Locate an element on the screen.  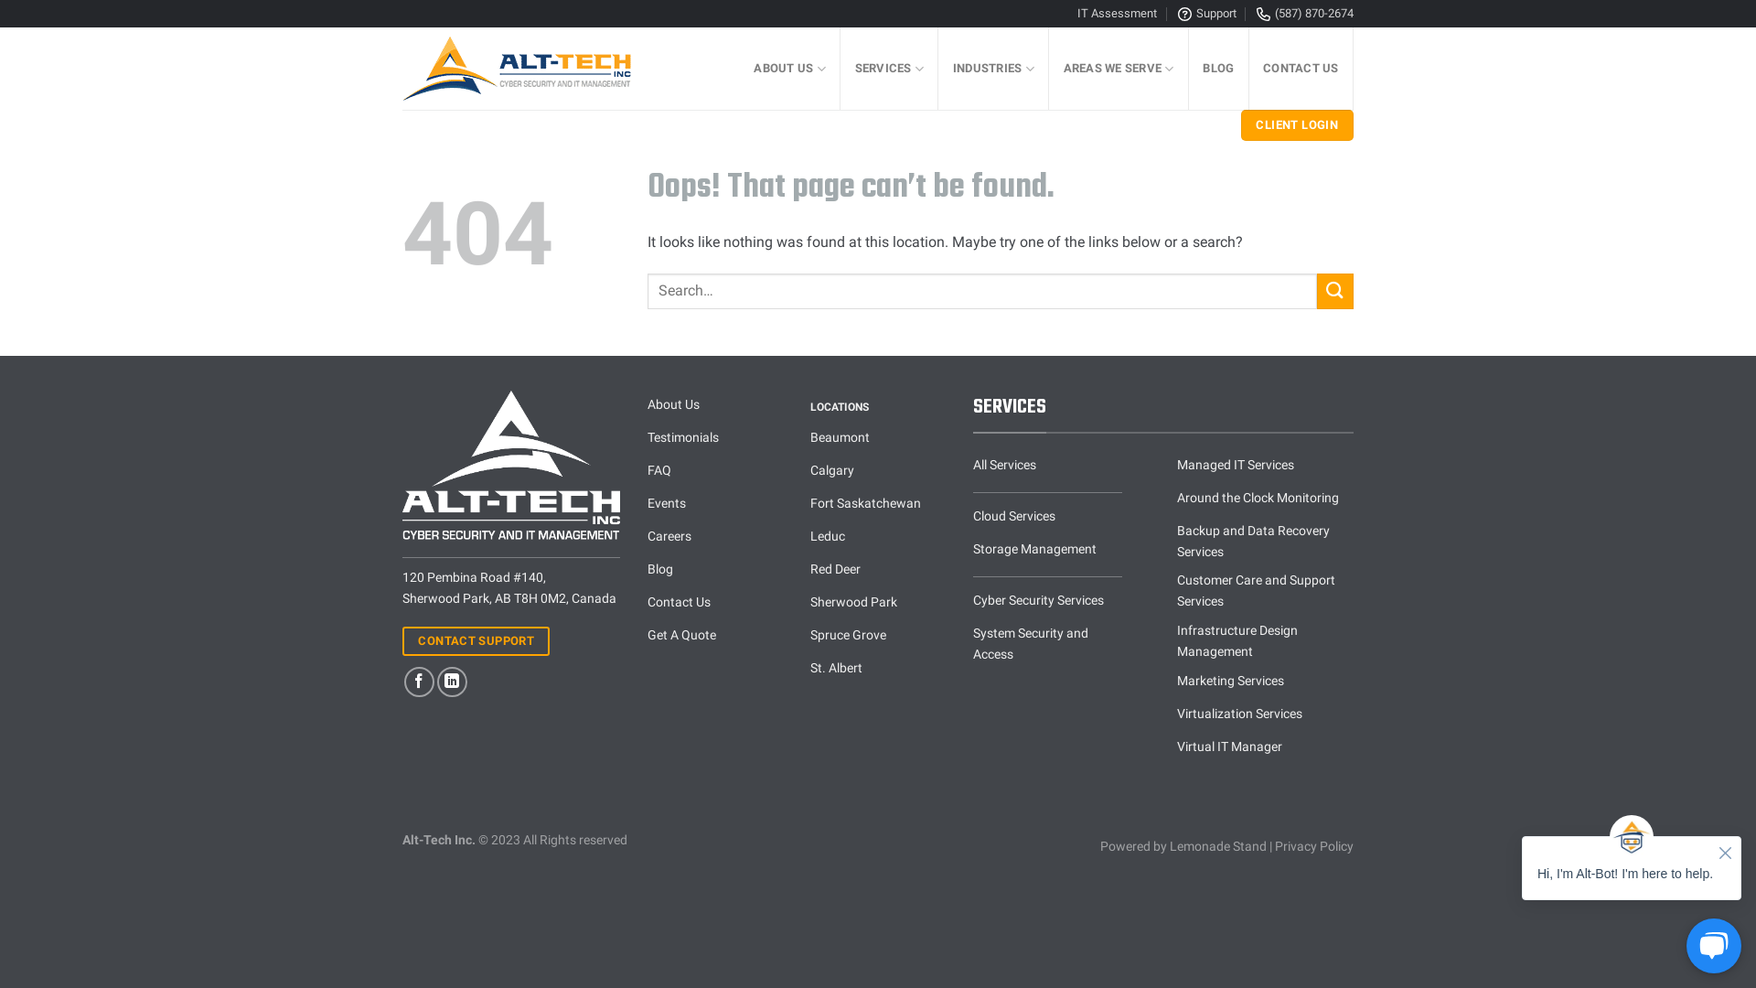
Fort Saskatchewan is located at coordinates (878, 506).